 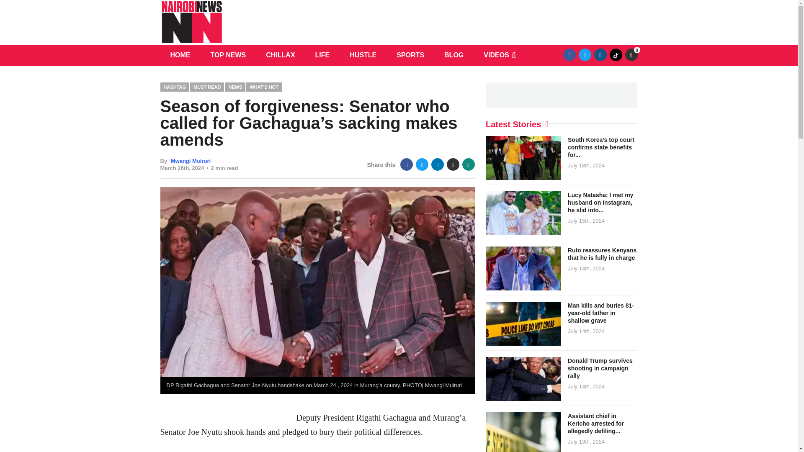 What do you see at coordinates (363, 55) in the screenshot?
I see `HUSTLE` at bounding box center [363, 55].